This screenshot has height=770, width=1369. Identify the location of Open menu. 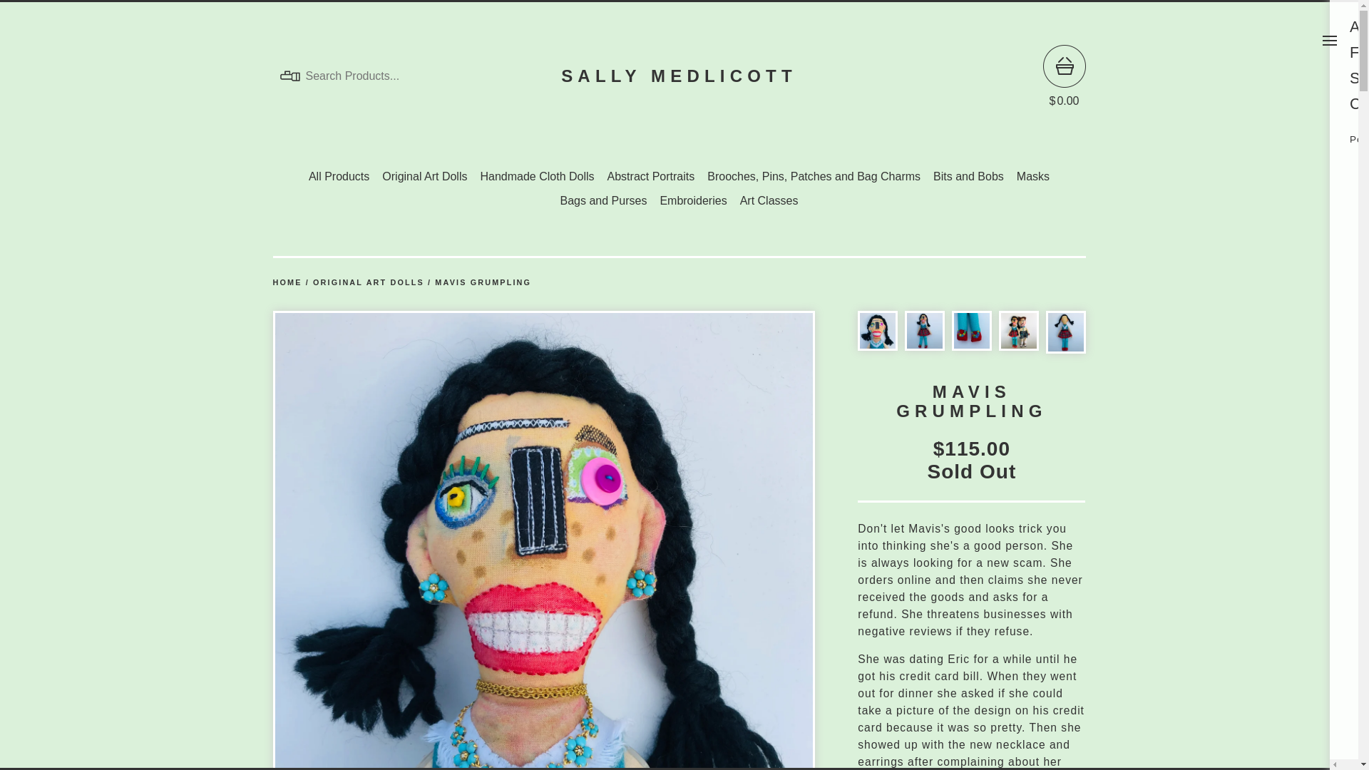
(1329, 40).